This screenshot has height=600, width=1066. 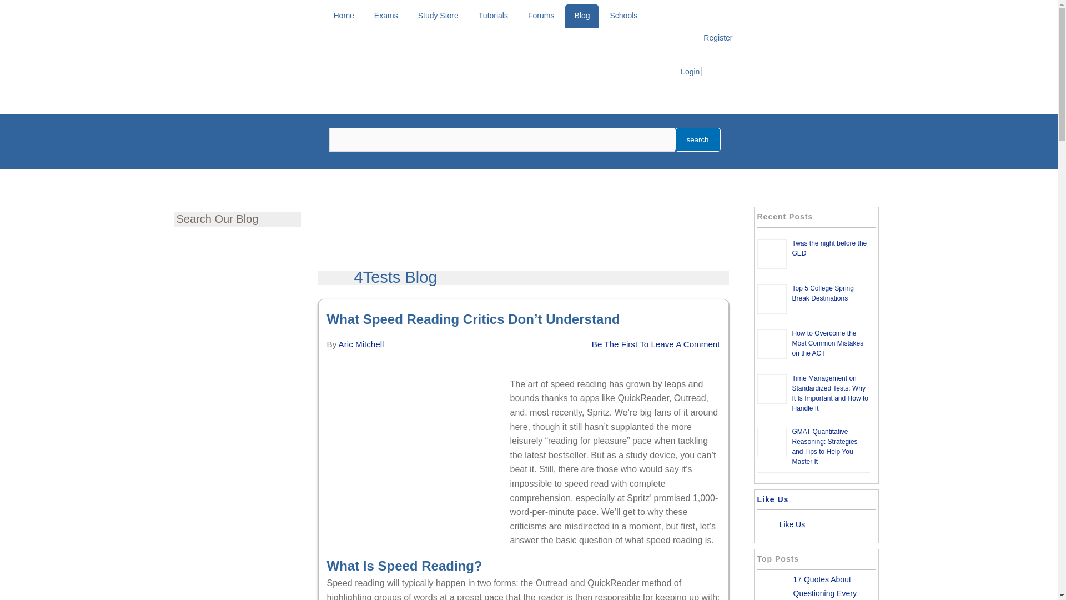 What do you see at coordinates (361, 344) in the screenshot?
I see `Posts by Aric Mitchell` at bounding box center [361, 344].